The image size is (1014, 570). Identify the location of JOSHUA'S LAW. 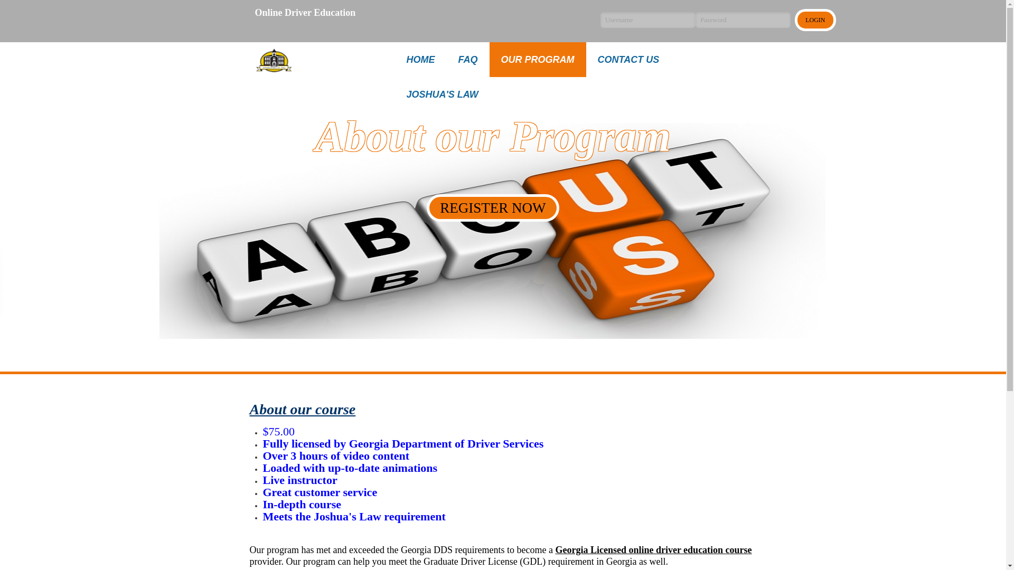
(443, 94).